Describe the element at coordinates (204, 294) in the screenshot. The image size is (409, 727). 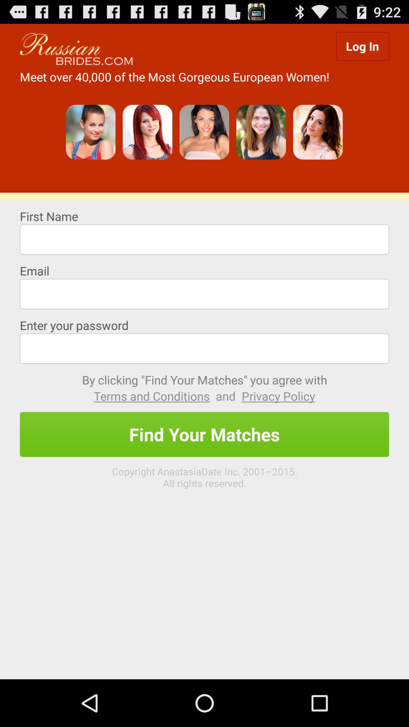
I see `enter email address` at that location.